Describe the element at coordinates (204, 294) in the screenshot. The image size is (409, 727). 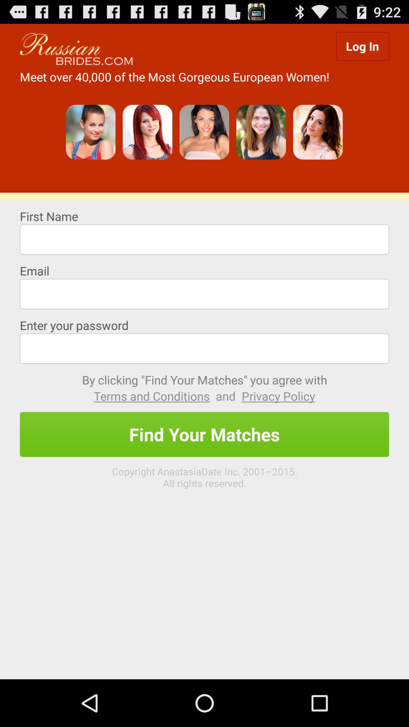
I see `enter email address` at that location.